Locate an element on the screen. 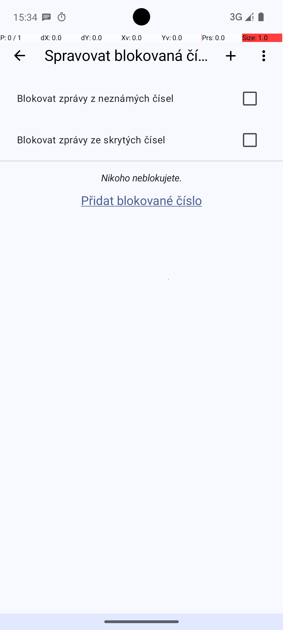  Blokovat zprávy z neznámých čísel is located at coordinates (119, 99).